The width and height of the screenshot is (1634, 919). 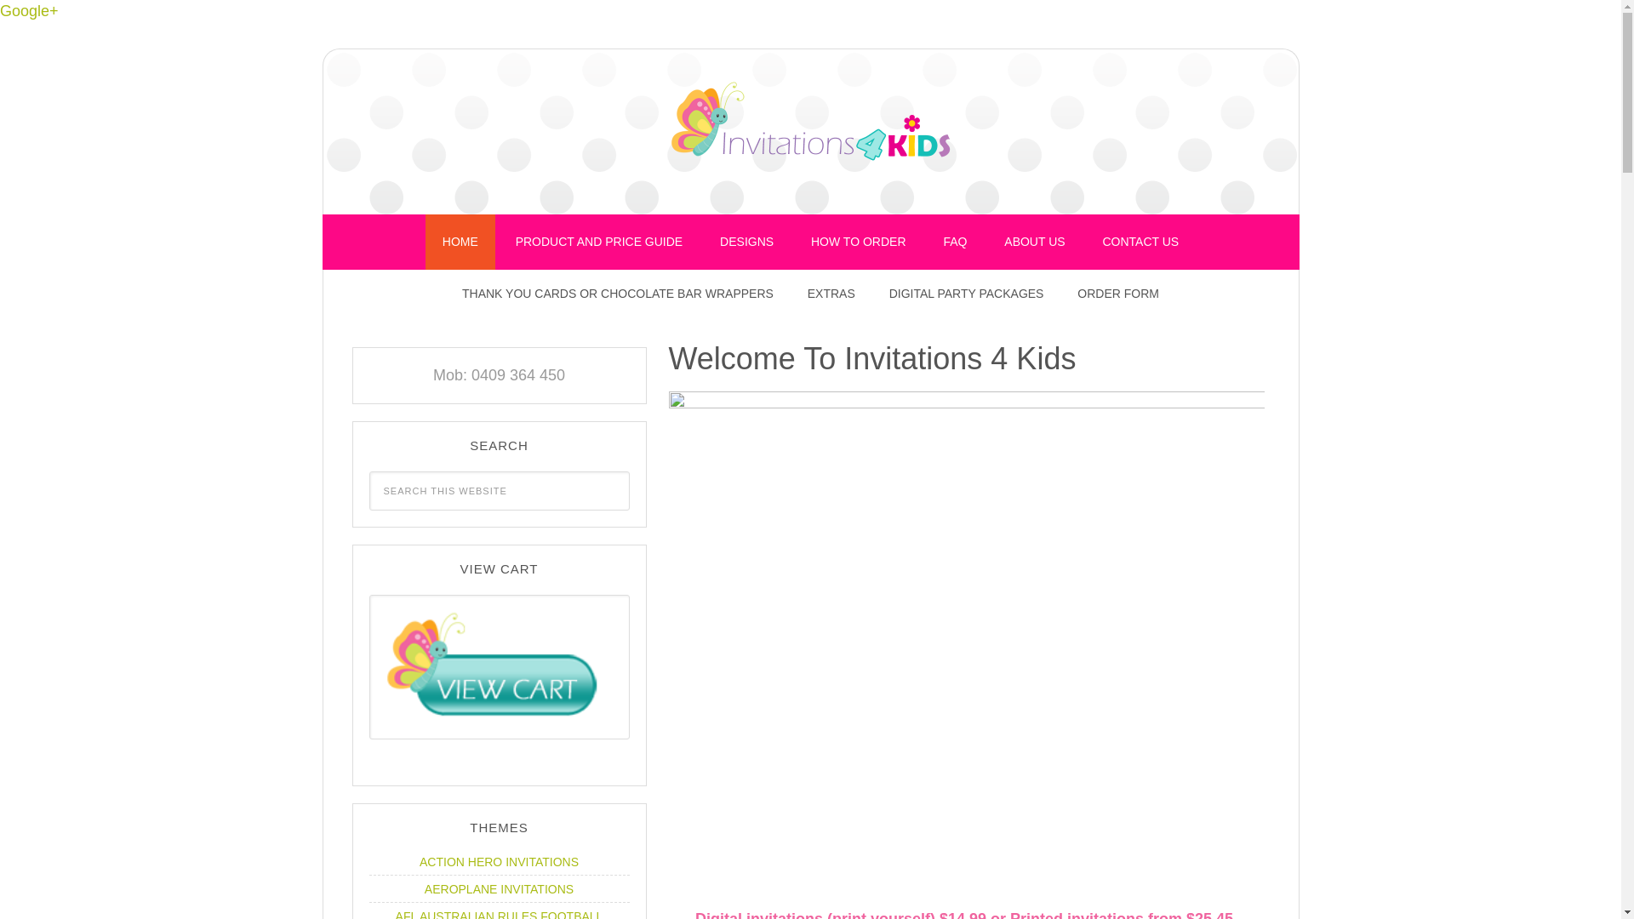 What do you see at coordinates (460, 242) in the screenshot?
I see `HOME` at bounding box center [460, 242].